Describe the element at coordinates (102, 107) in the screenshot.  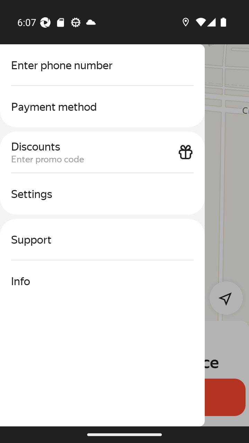
I see `Payment method` at that location.